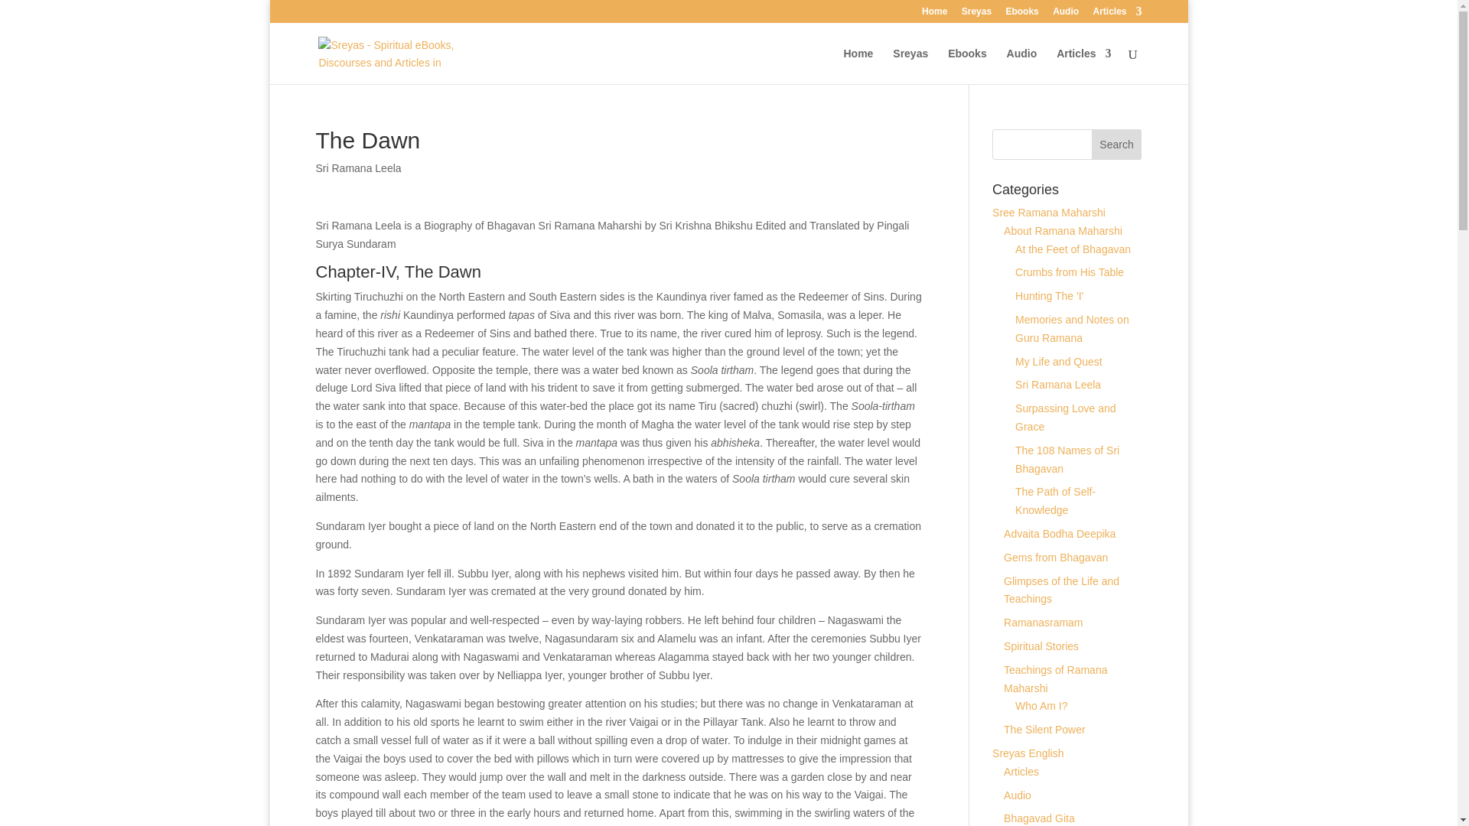 The height and width of the screenshot is (826, 1469). Describe the element at coordinates (1061, 590) in the screenshot. I see `Glimpses of the Life and Teachings` at that location.